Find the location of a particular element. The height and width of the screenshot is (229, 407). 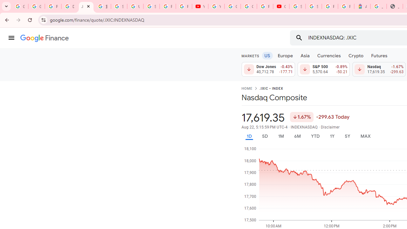

Sign in - Google Accounts is located at coordinates (314, 6).